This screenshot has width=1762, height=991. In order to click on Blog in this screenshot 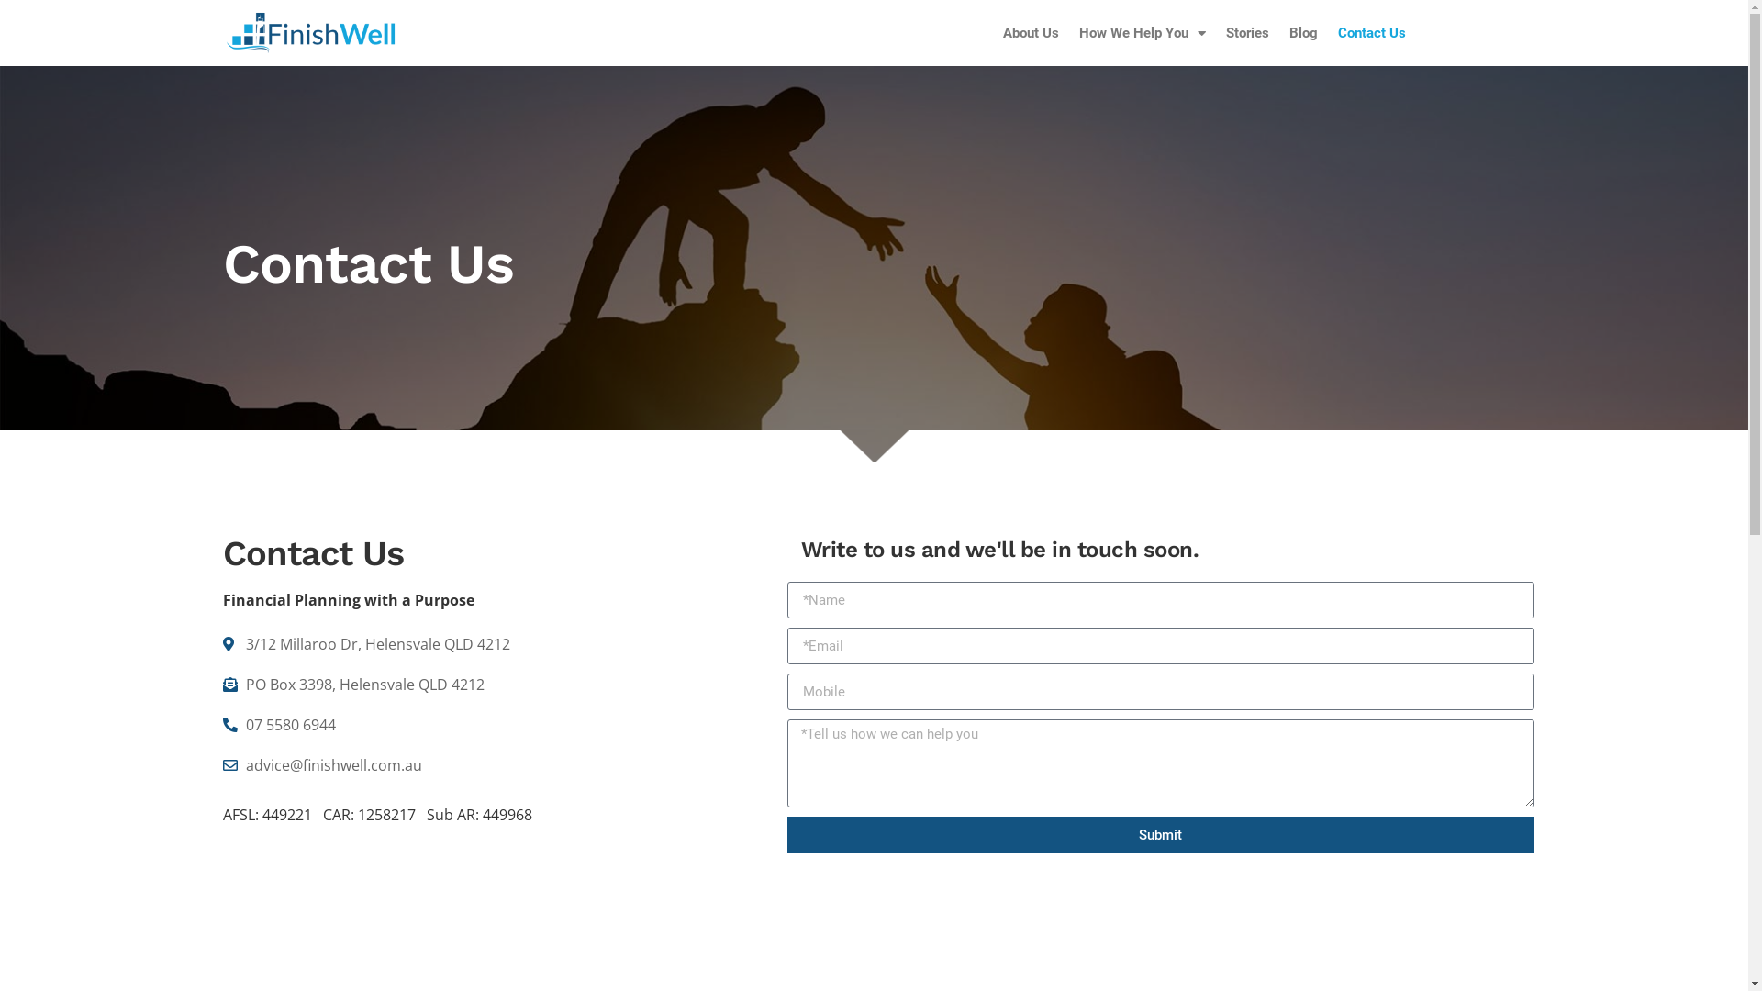, I will do `click(1303, 33)`.